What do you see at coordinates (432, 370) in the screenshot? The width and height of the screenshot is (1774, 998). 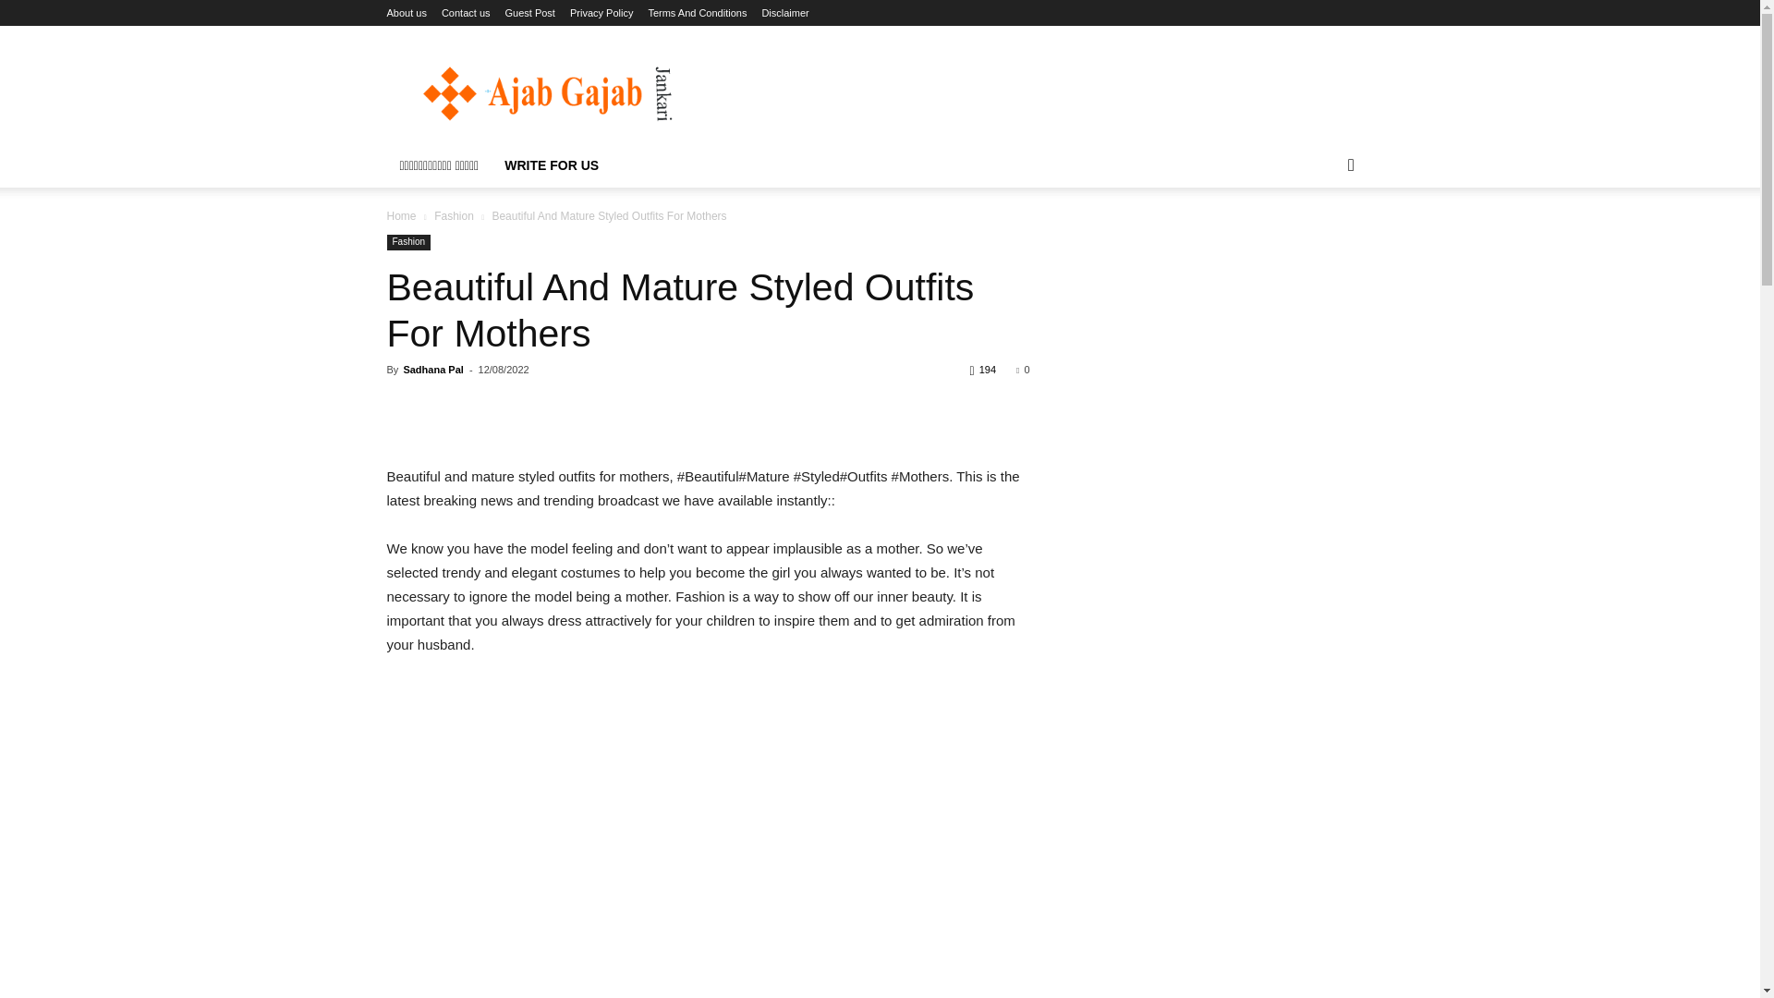 I see `Sadhana Pal` at bounding box center [432, 370].